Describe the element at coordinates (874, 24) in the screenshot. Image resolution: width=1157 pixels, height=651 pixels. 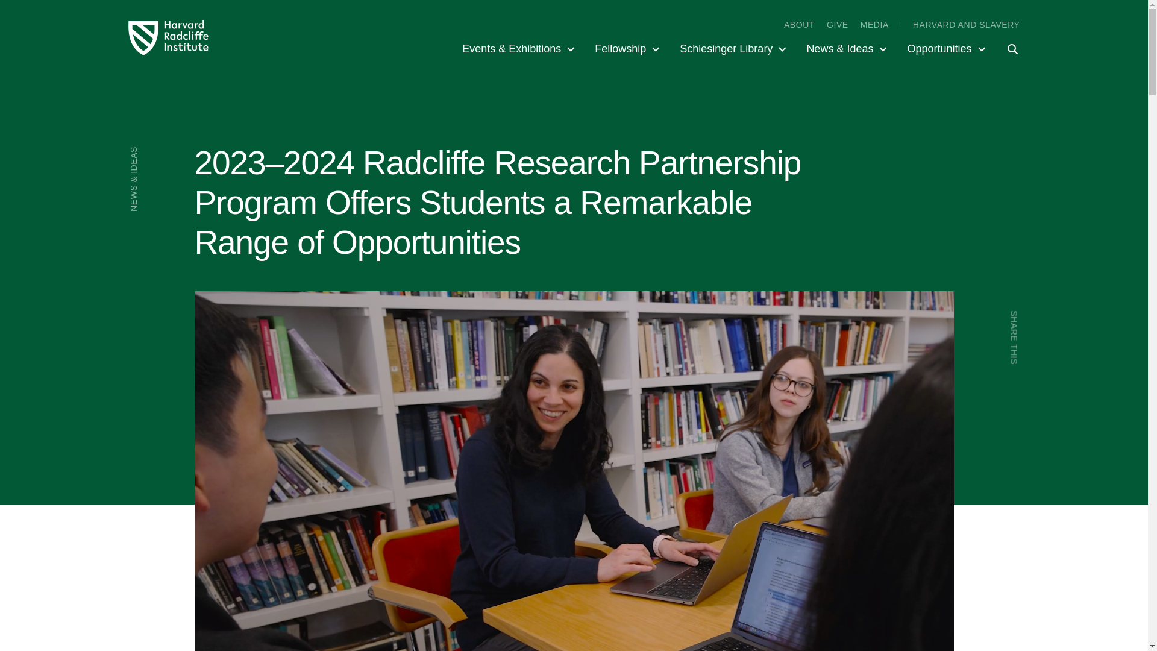
I see `MEDIA` at that location.